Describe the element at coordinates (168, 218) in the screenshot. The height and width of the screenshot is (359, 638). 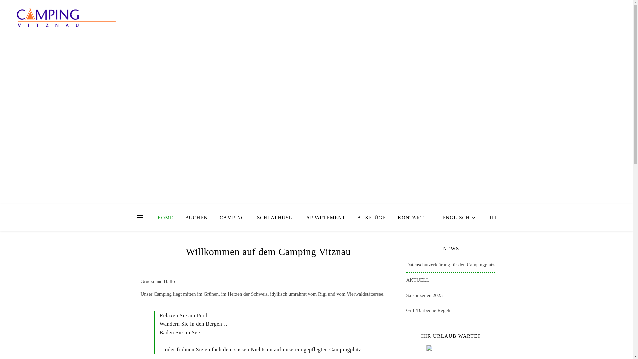
I see `HOME` at that location.